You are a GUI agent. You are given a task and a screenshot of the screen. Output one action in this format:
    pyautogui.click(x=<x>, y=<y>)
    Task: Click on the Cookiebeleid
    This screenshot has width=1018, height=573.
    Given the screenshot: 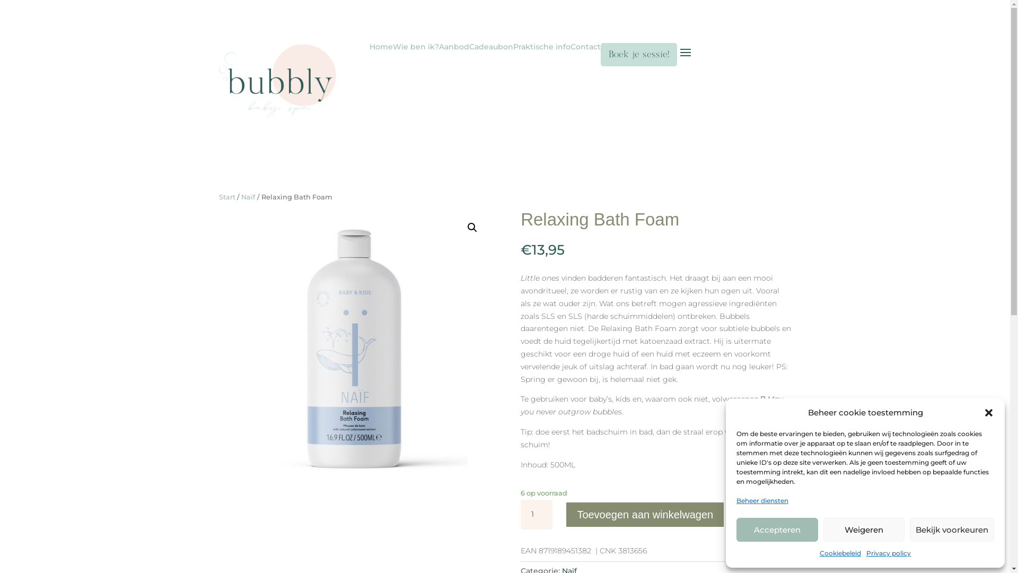 What is the action you would take?
    pyautogui.click(x=840, y=553)
    